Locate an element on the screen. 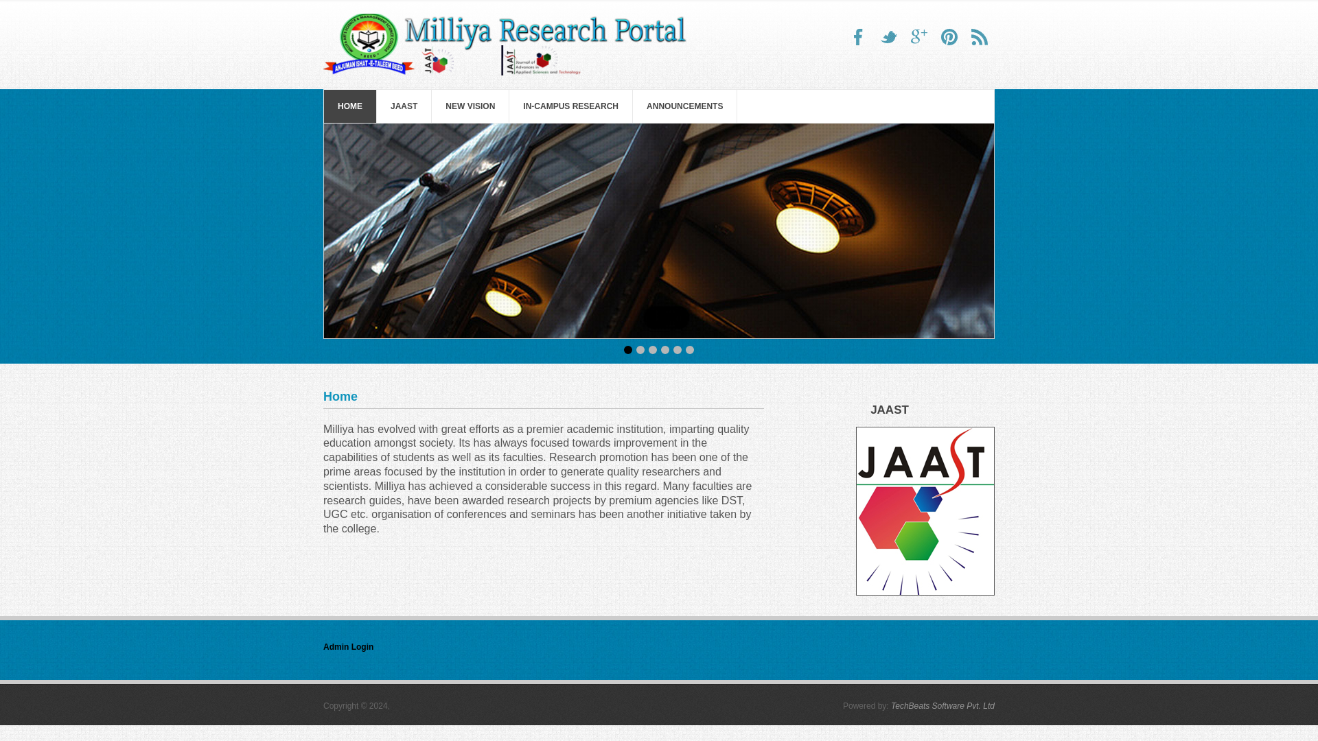 The image size is (1318, 741). TechBeats Software Pvt. Ltd is located at coordinates (943, 705).